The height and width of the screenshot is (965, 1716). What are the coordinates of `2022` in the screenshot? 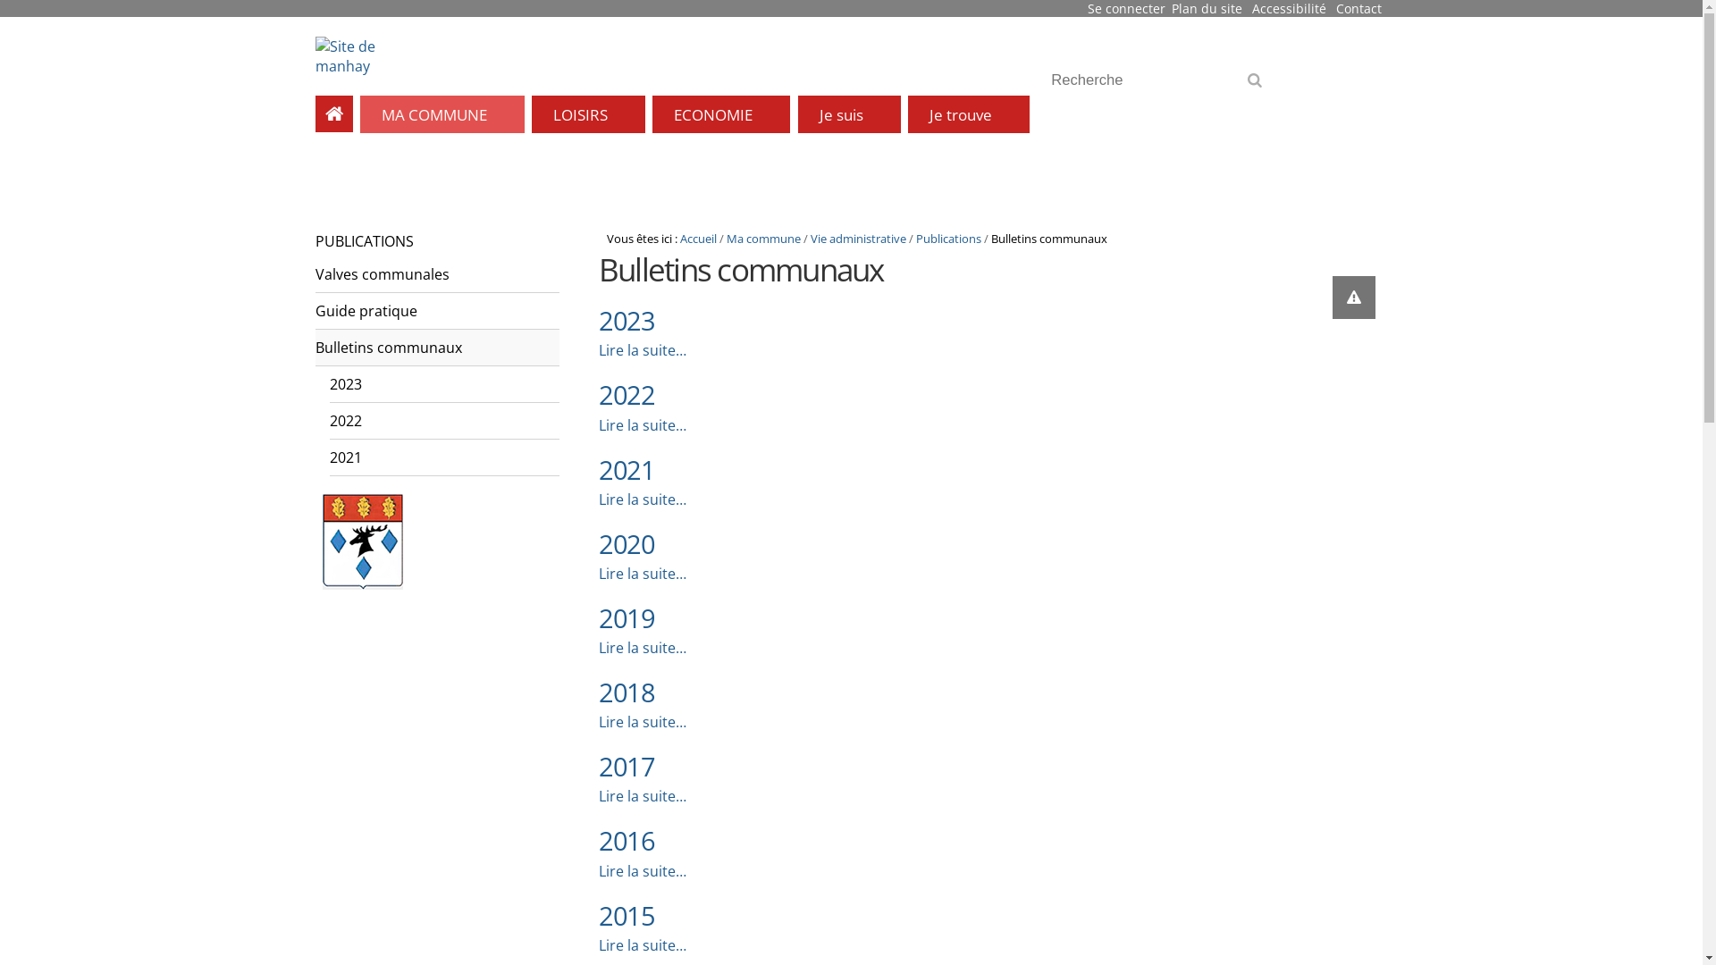 It's located at (627, 395).